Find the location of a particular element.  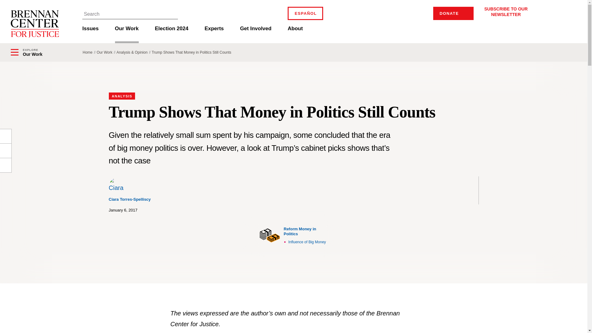

Experts is located at coordinates (214, 33).